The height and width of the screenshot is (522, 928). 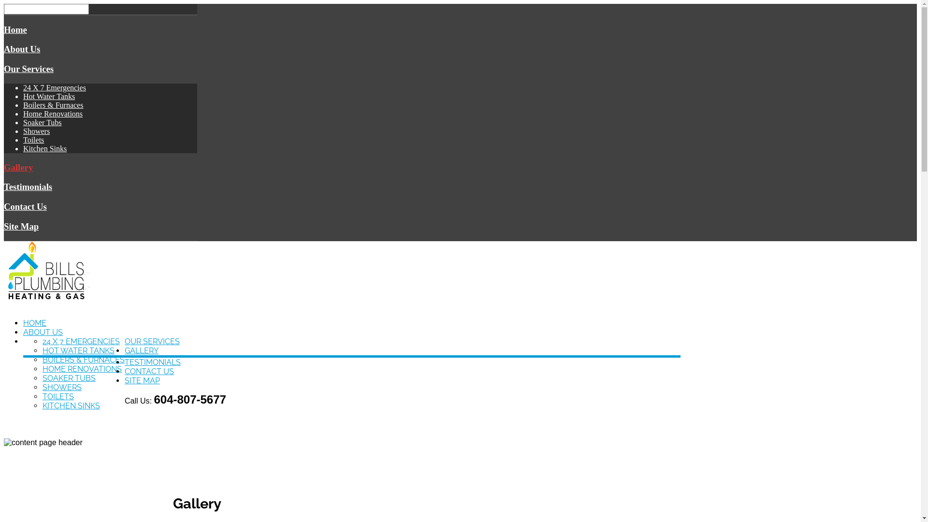 I want to click on Our Services, so click(x=29, y=69).